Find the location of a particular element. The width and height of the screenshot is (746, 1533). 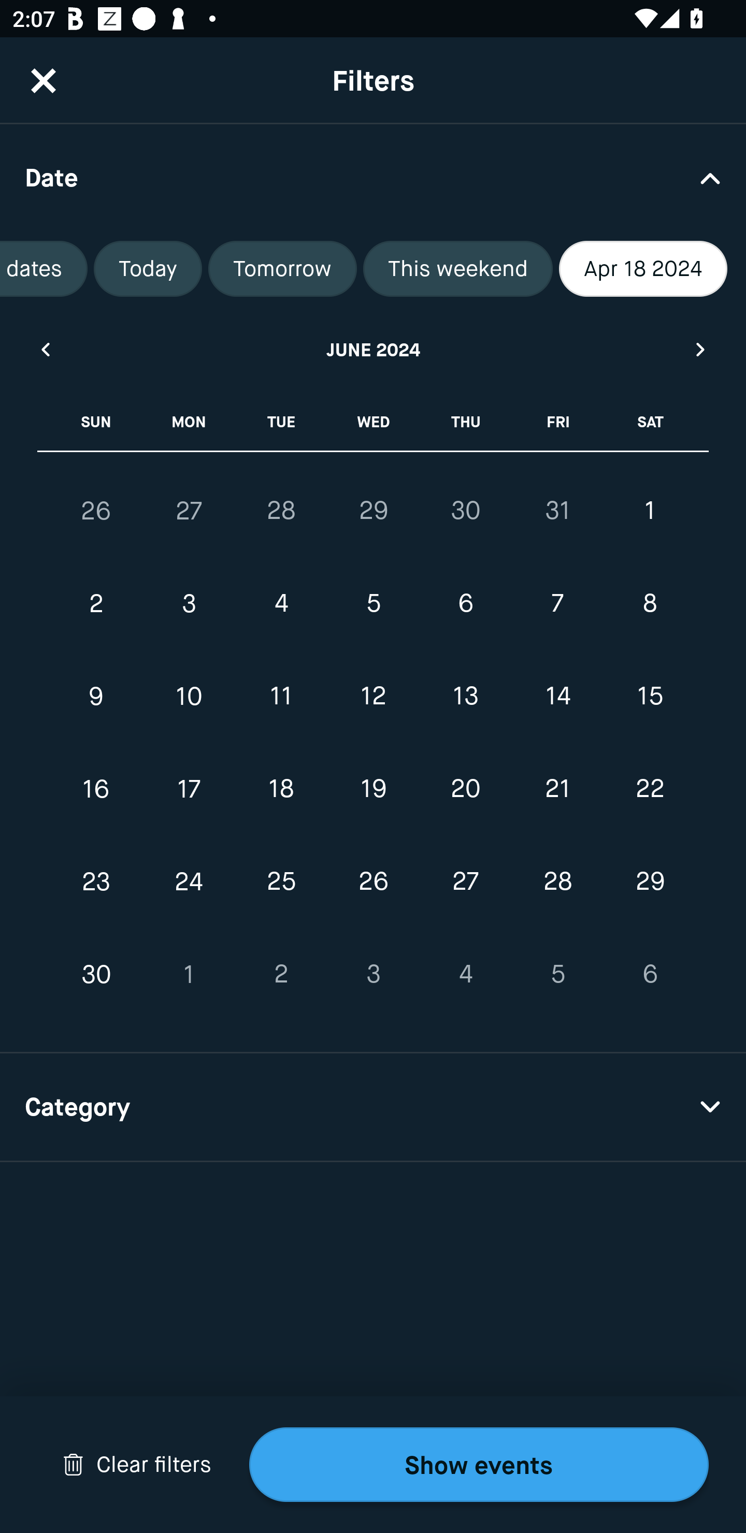

Date Drop Down Arrow is located at coordinates (373, 177).